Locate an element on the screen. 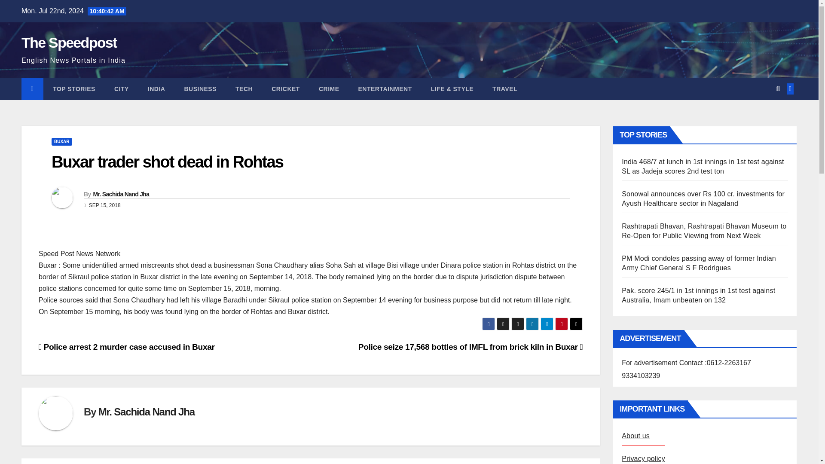 Image resolution: width=825 pixels, height=464 pixels. Cricket is located at coordinates (286, 89).